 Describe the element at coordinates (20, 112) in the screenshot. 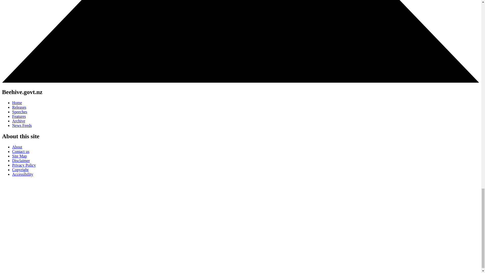

I see `Speeches` at that location.